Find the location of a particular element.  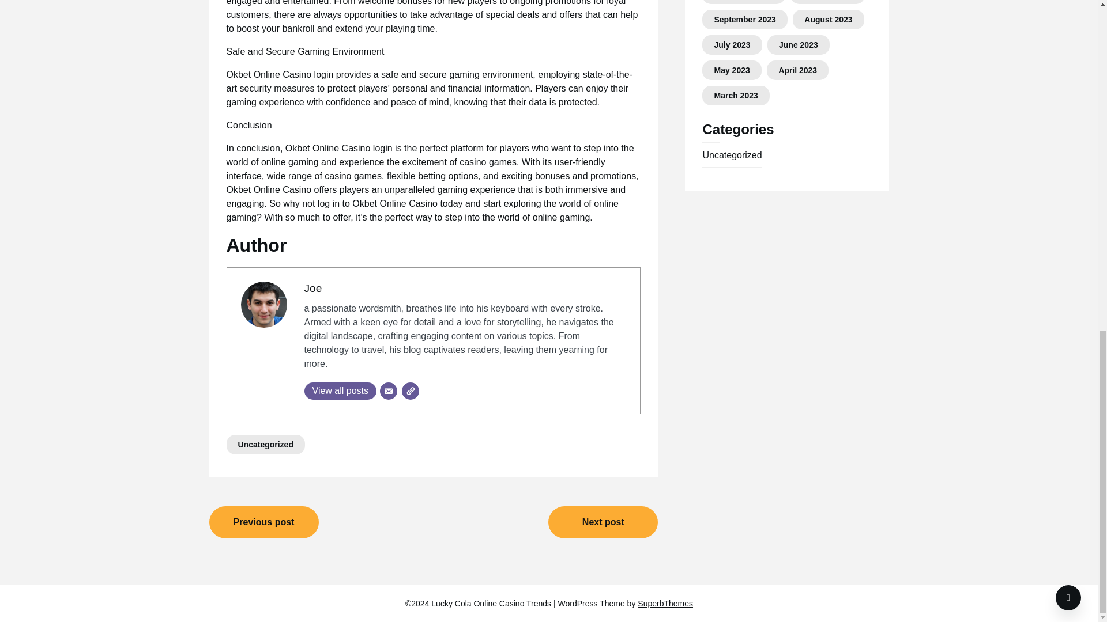

View all posts is located at coordinates (341, 391).